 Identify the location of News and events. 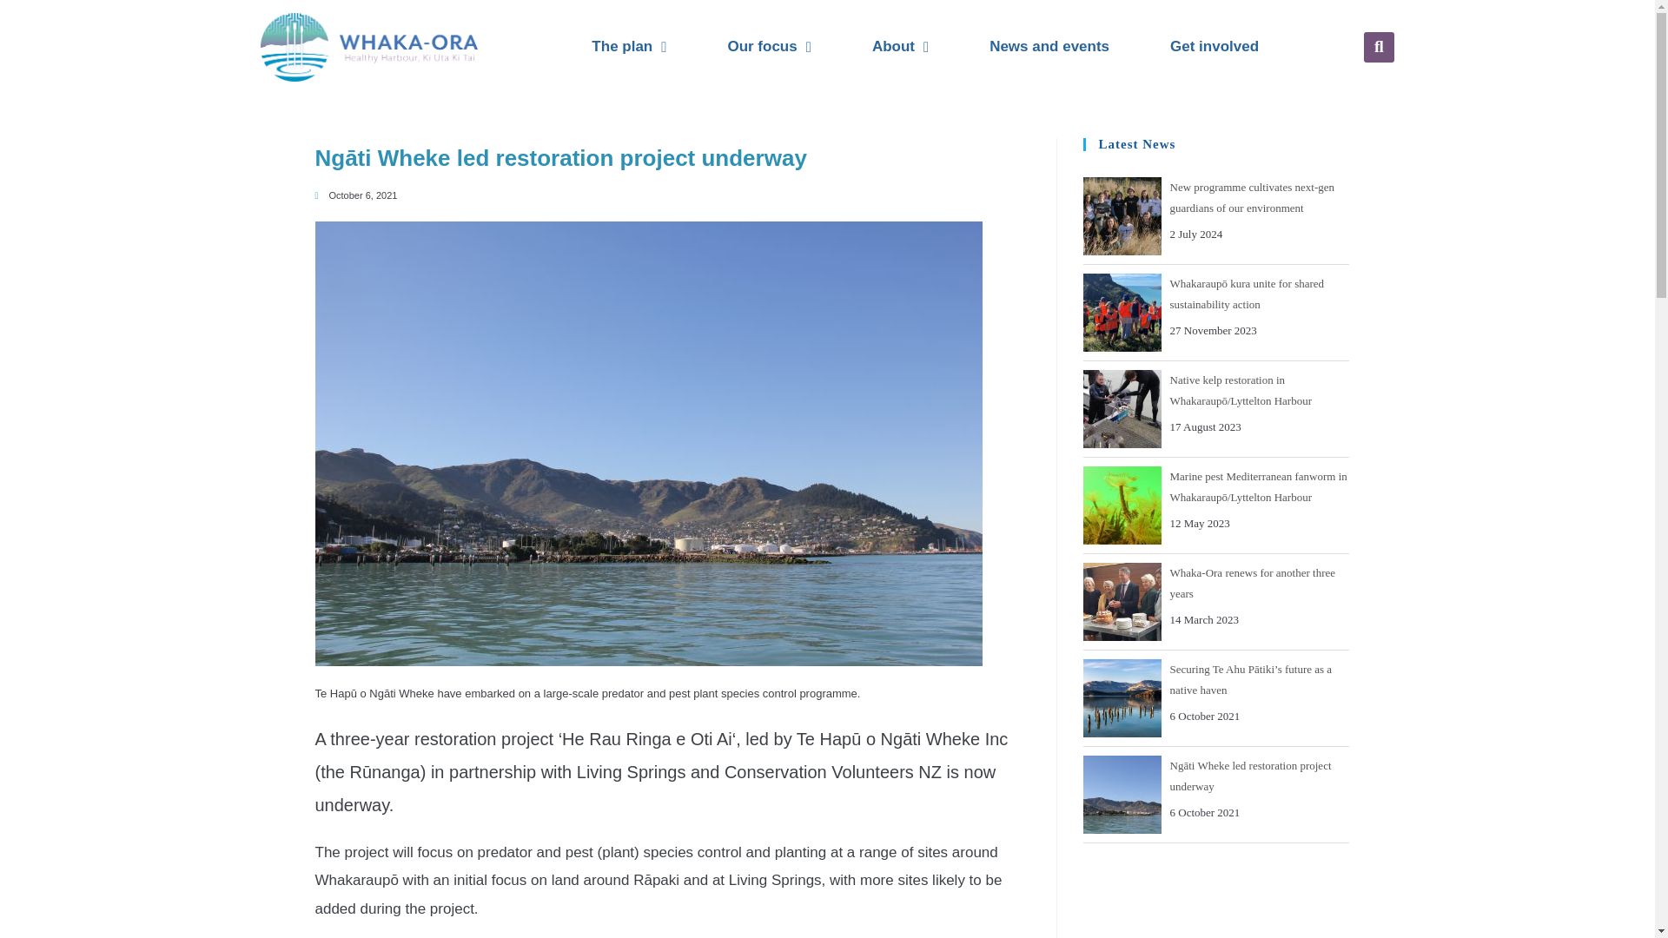
(1049, 47).